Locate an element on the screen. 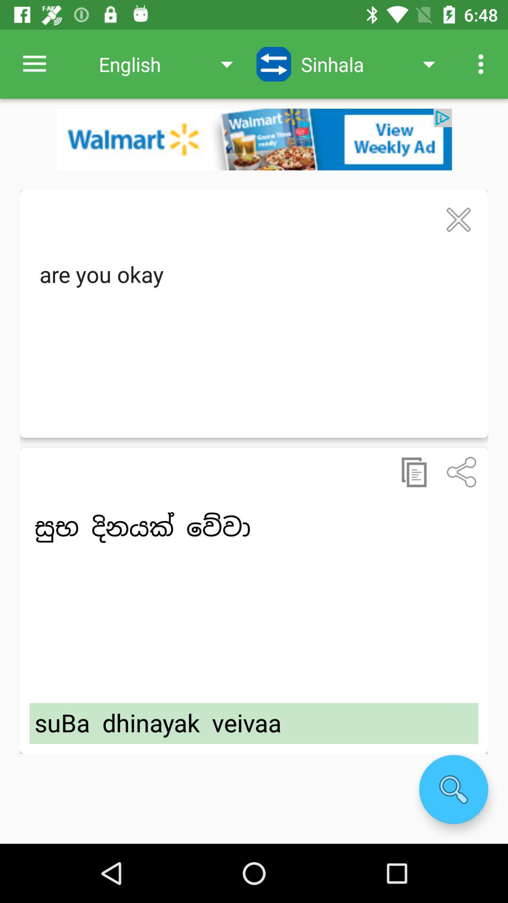 This screenshot has width=508, height=903. select walmart advertisement is located at coordinates (254, 139).